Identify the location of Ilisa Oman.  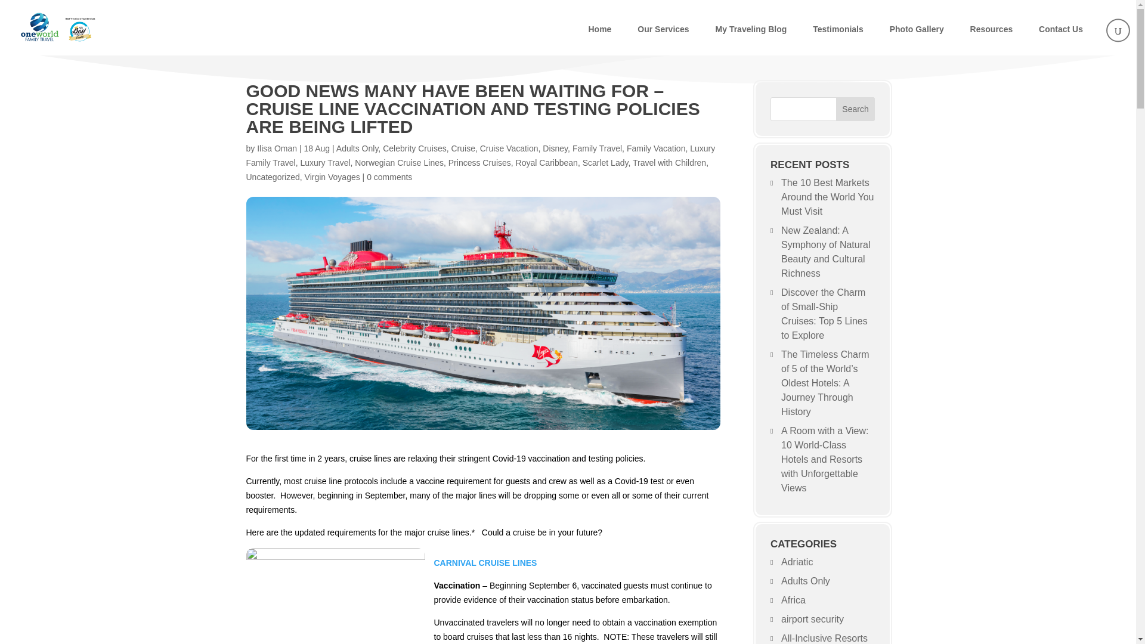
(277, 148).